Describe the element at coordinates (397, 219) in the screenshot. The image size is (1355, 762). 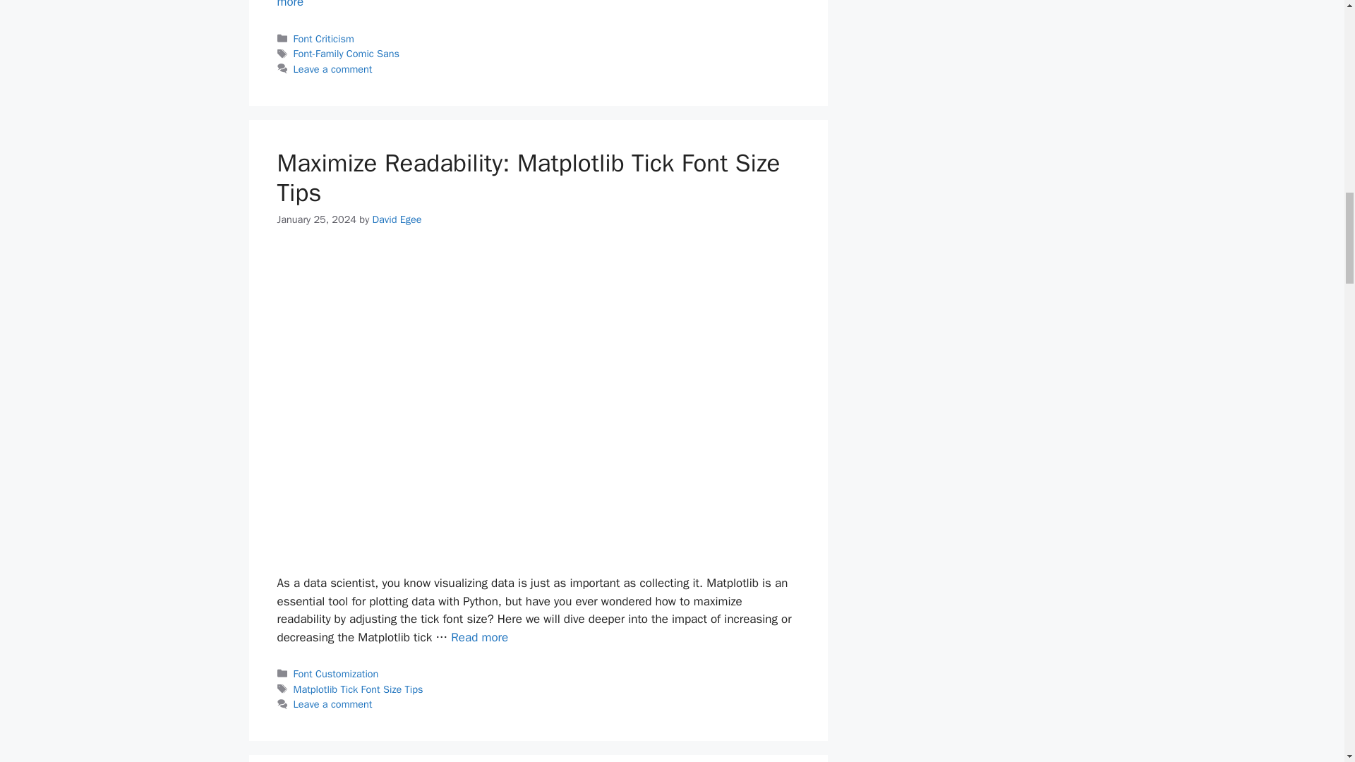
I see `View all posts by David Egee` at that location.